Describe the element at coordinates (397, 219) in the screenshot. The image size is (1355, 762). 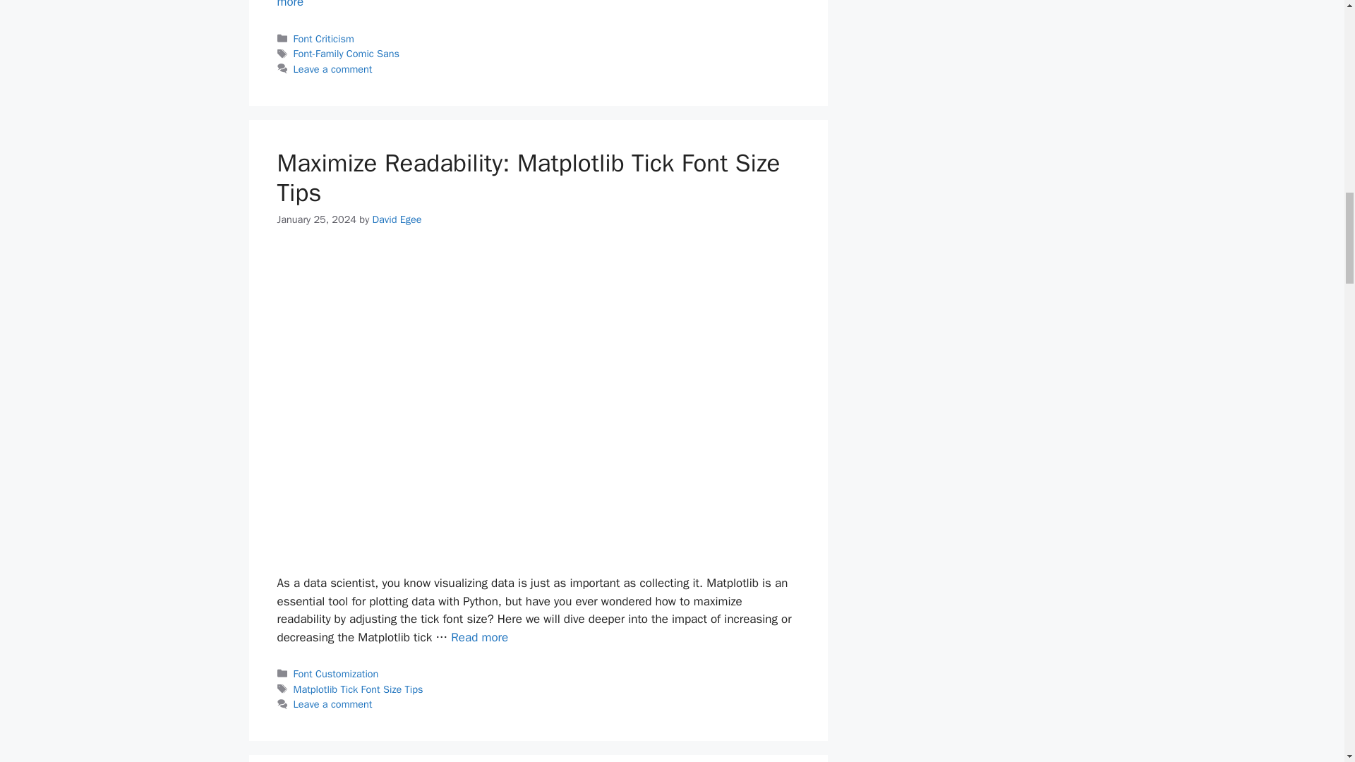
I see `View all posts by David Egee` at that location.